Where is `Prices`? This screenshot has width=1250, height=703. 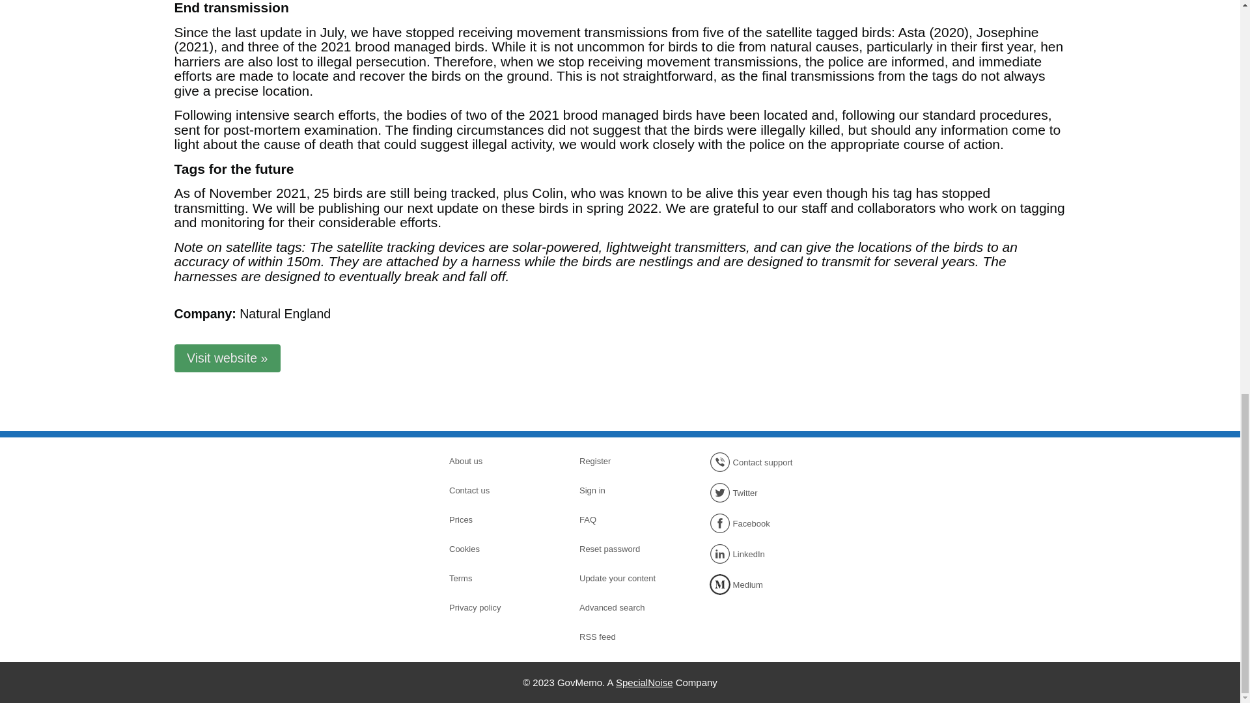
Prices is located at coordinates (494, 520).